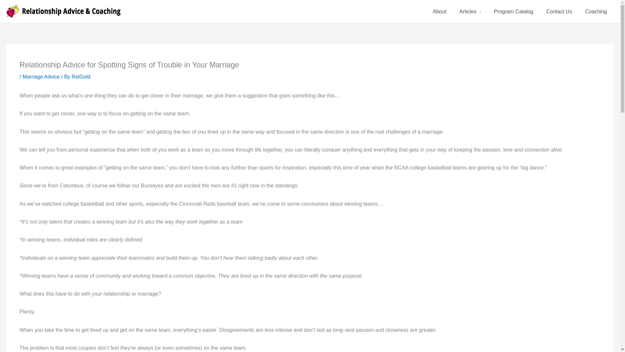 The width and height of the screenshot is (625, 352). I want to click on Program Catalog, so click(514, 12).